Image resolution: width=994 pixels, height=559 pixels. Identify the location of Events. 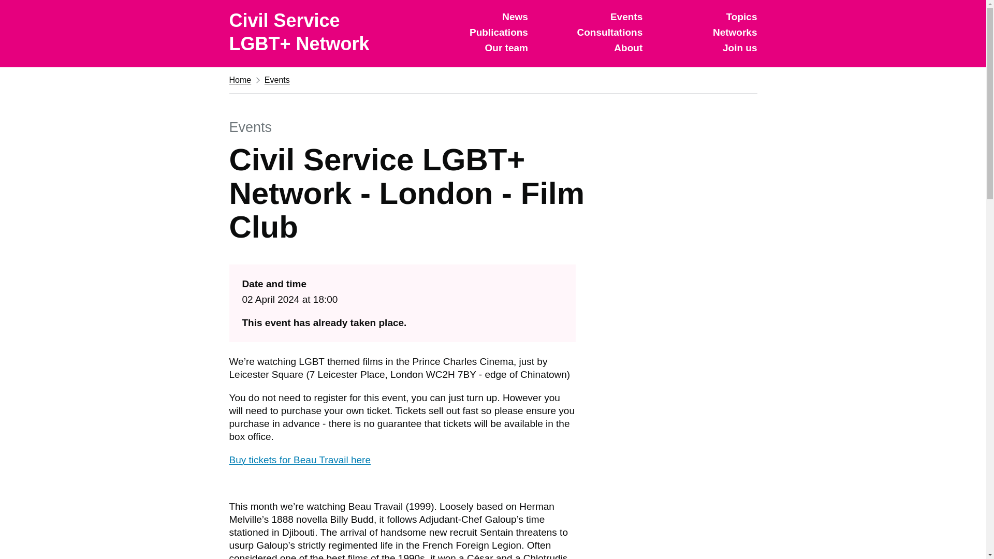
(626, 17).